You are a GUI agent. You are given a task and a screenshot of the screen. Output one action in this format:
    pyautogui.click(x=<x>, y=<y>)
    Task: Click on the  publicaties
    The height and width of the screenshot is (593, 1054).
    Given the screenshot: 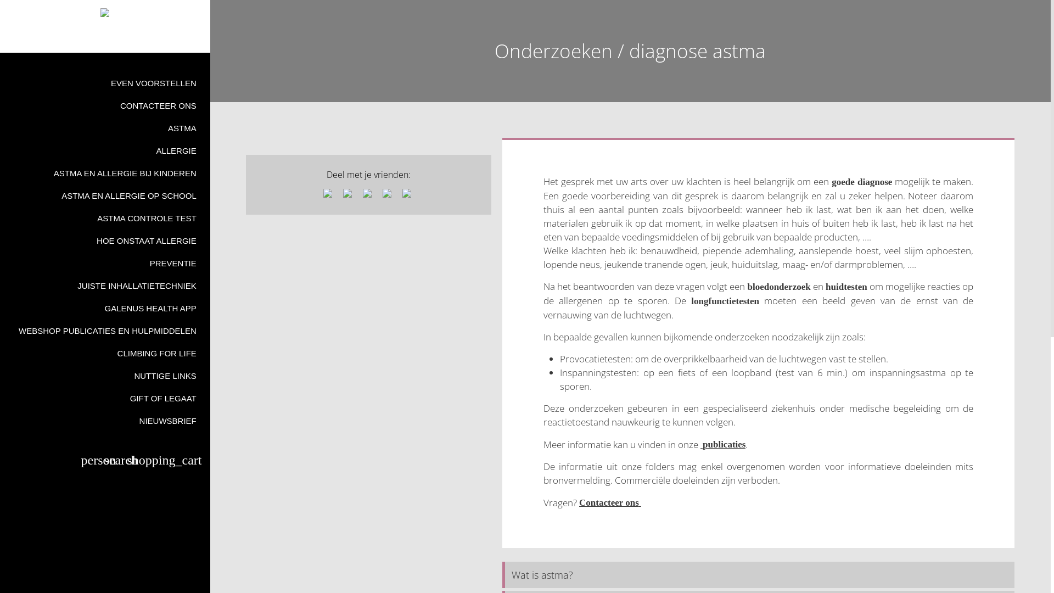 What is the action you would take?
    pyautogui.click(x=723, y=444)
    